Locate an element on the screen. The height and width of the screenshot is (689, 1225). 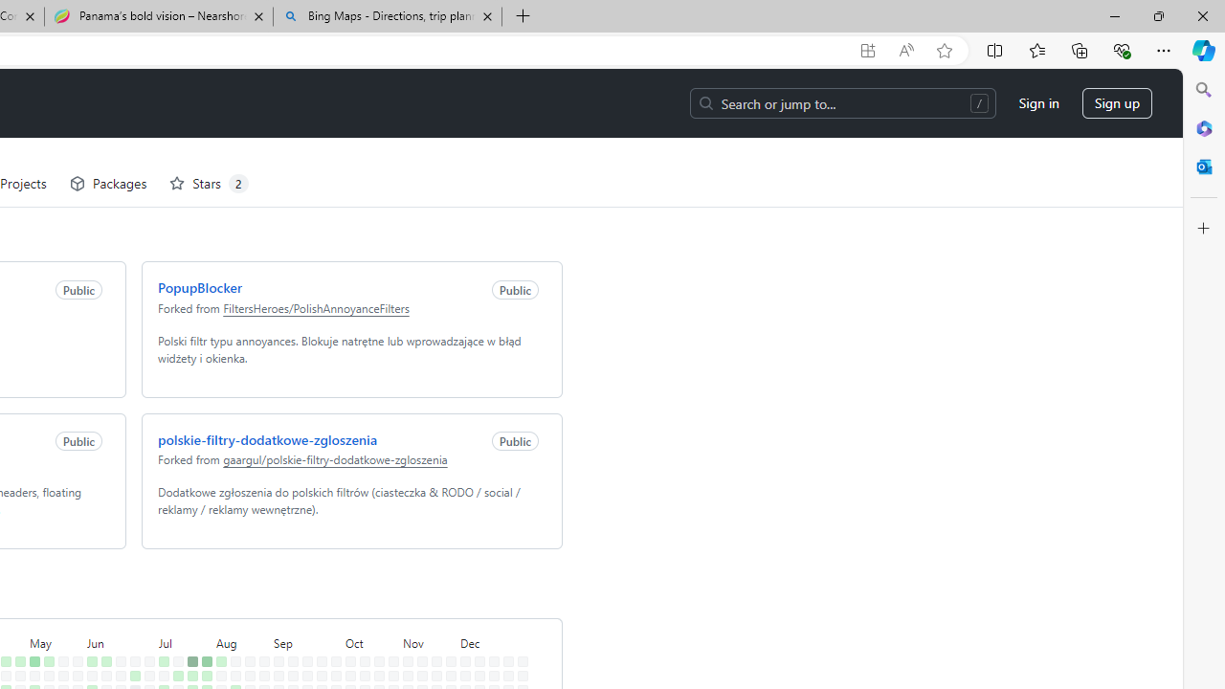
7 contributions on June 6th. is located at coordinates (88, 649).